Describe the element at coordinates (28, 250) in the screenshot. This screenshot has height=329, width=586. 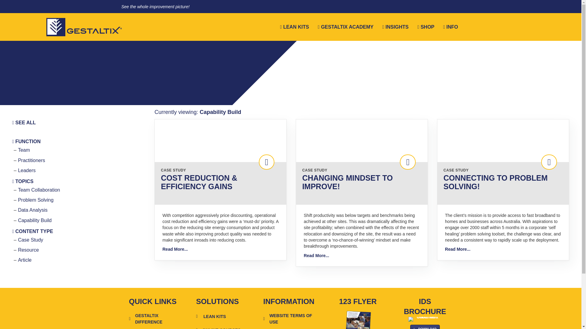
I see `Resource` at that location.